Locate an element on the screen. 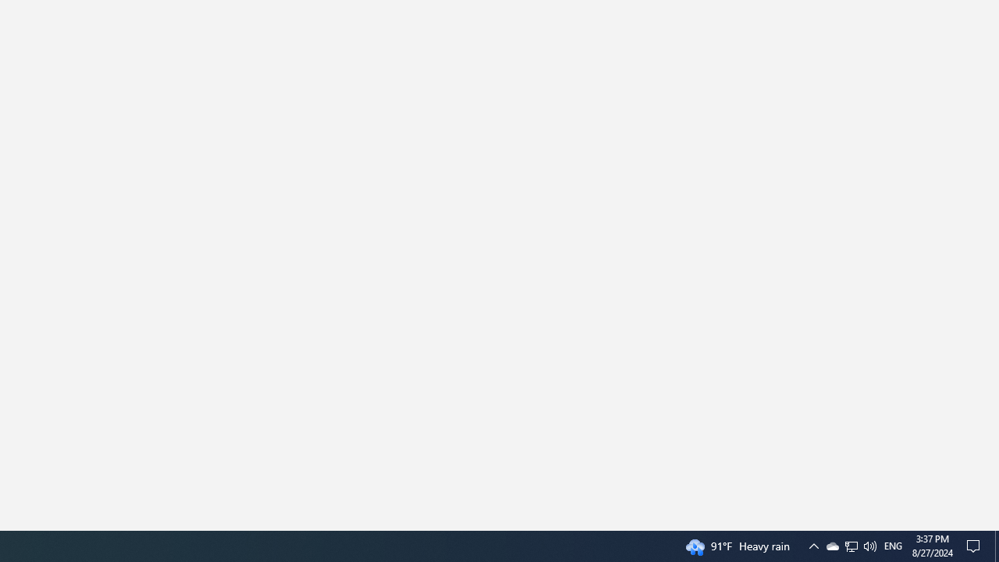  Show desktop is located at coordinates (997, 546).